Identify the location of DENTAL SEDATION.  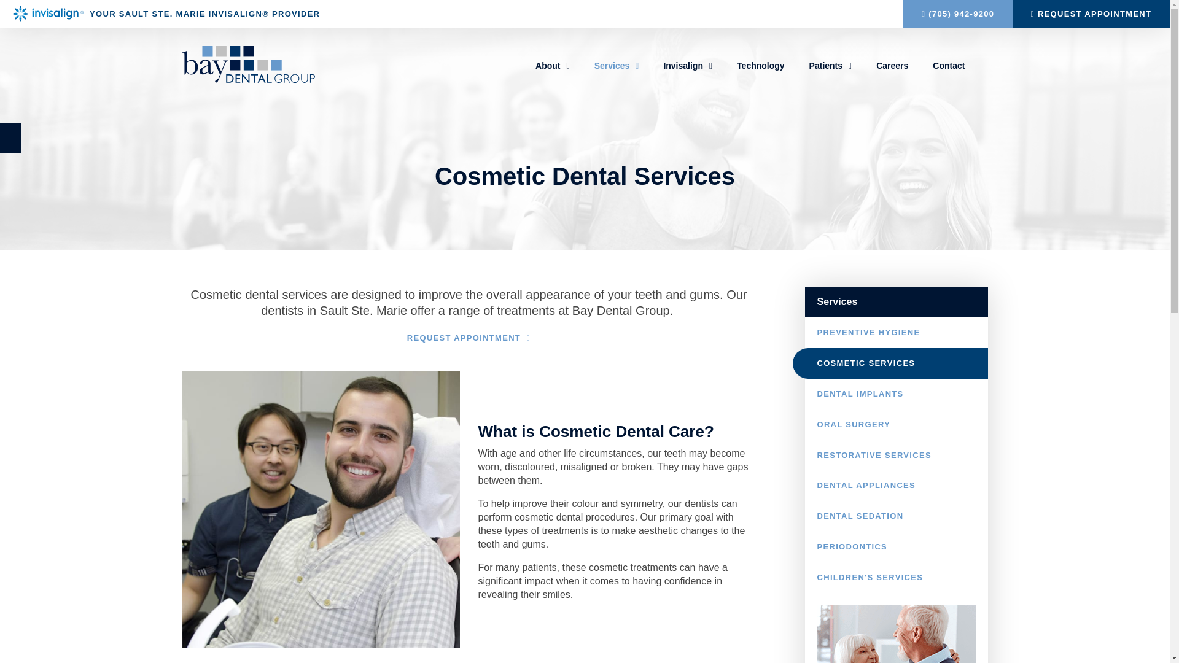
(896, 516).